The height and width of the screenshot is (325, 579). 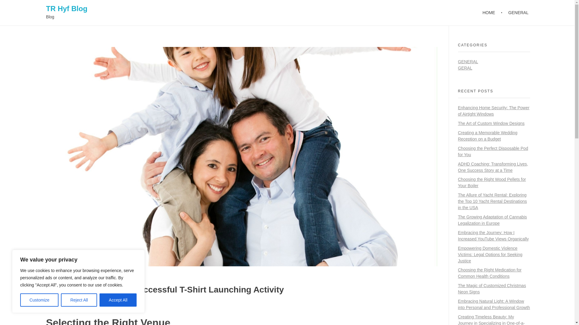 What do you see at coordinates (79, 300) in the screenshot?
I see `Reject All` at bounding box center [79, 300].